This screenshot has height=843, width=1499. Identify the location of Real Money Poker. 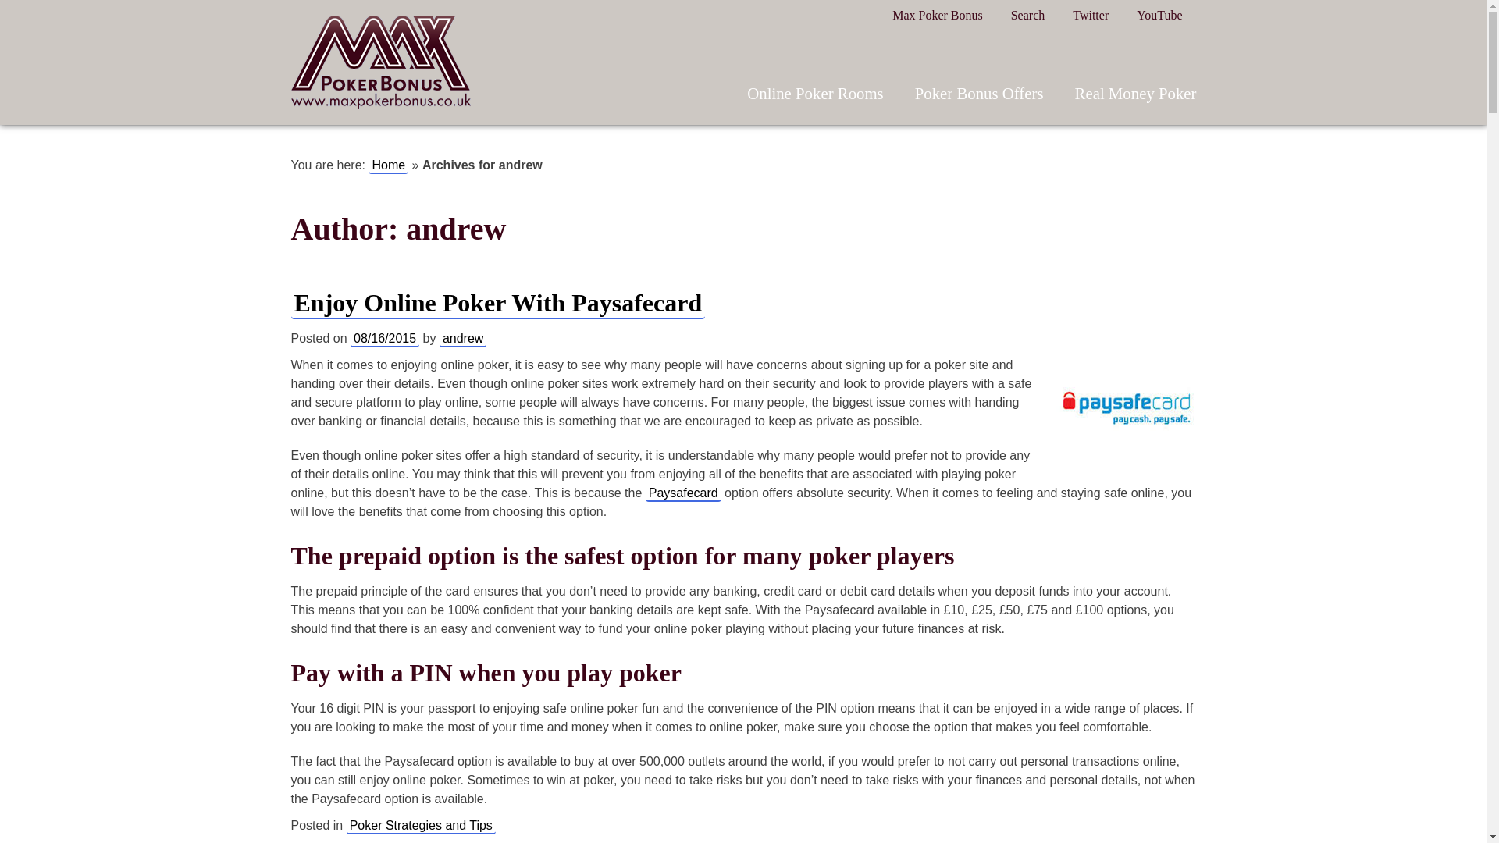
(1136, 93).